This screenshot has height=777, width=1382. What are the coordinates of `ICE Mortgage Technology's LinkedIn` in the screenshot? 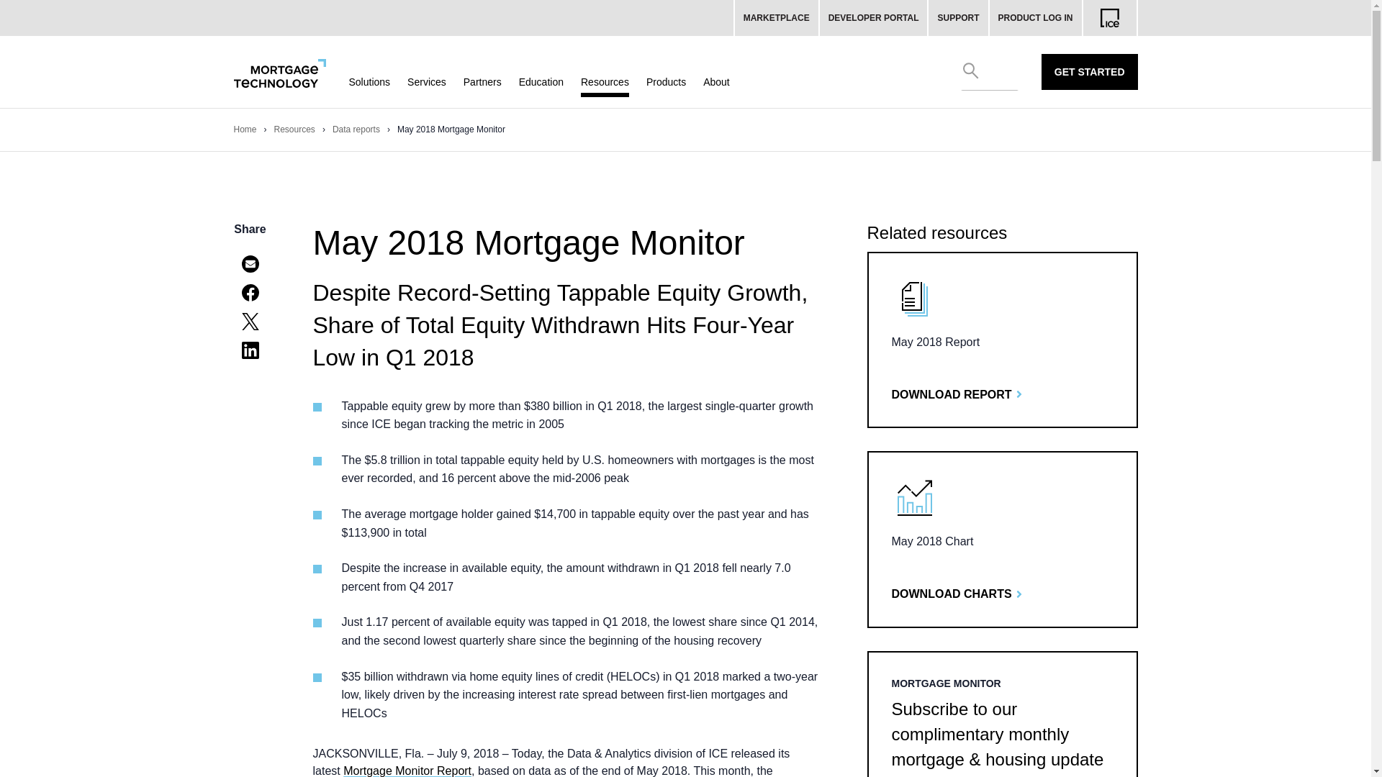 It's located at (250, 350).